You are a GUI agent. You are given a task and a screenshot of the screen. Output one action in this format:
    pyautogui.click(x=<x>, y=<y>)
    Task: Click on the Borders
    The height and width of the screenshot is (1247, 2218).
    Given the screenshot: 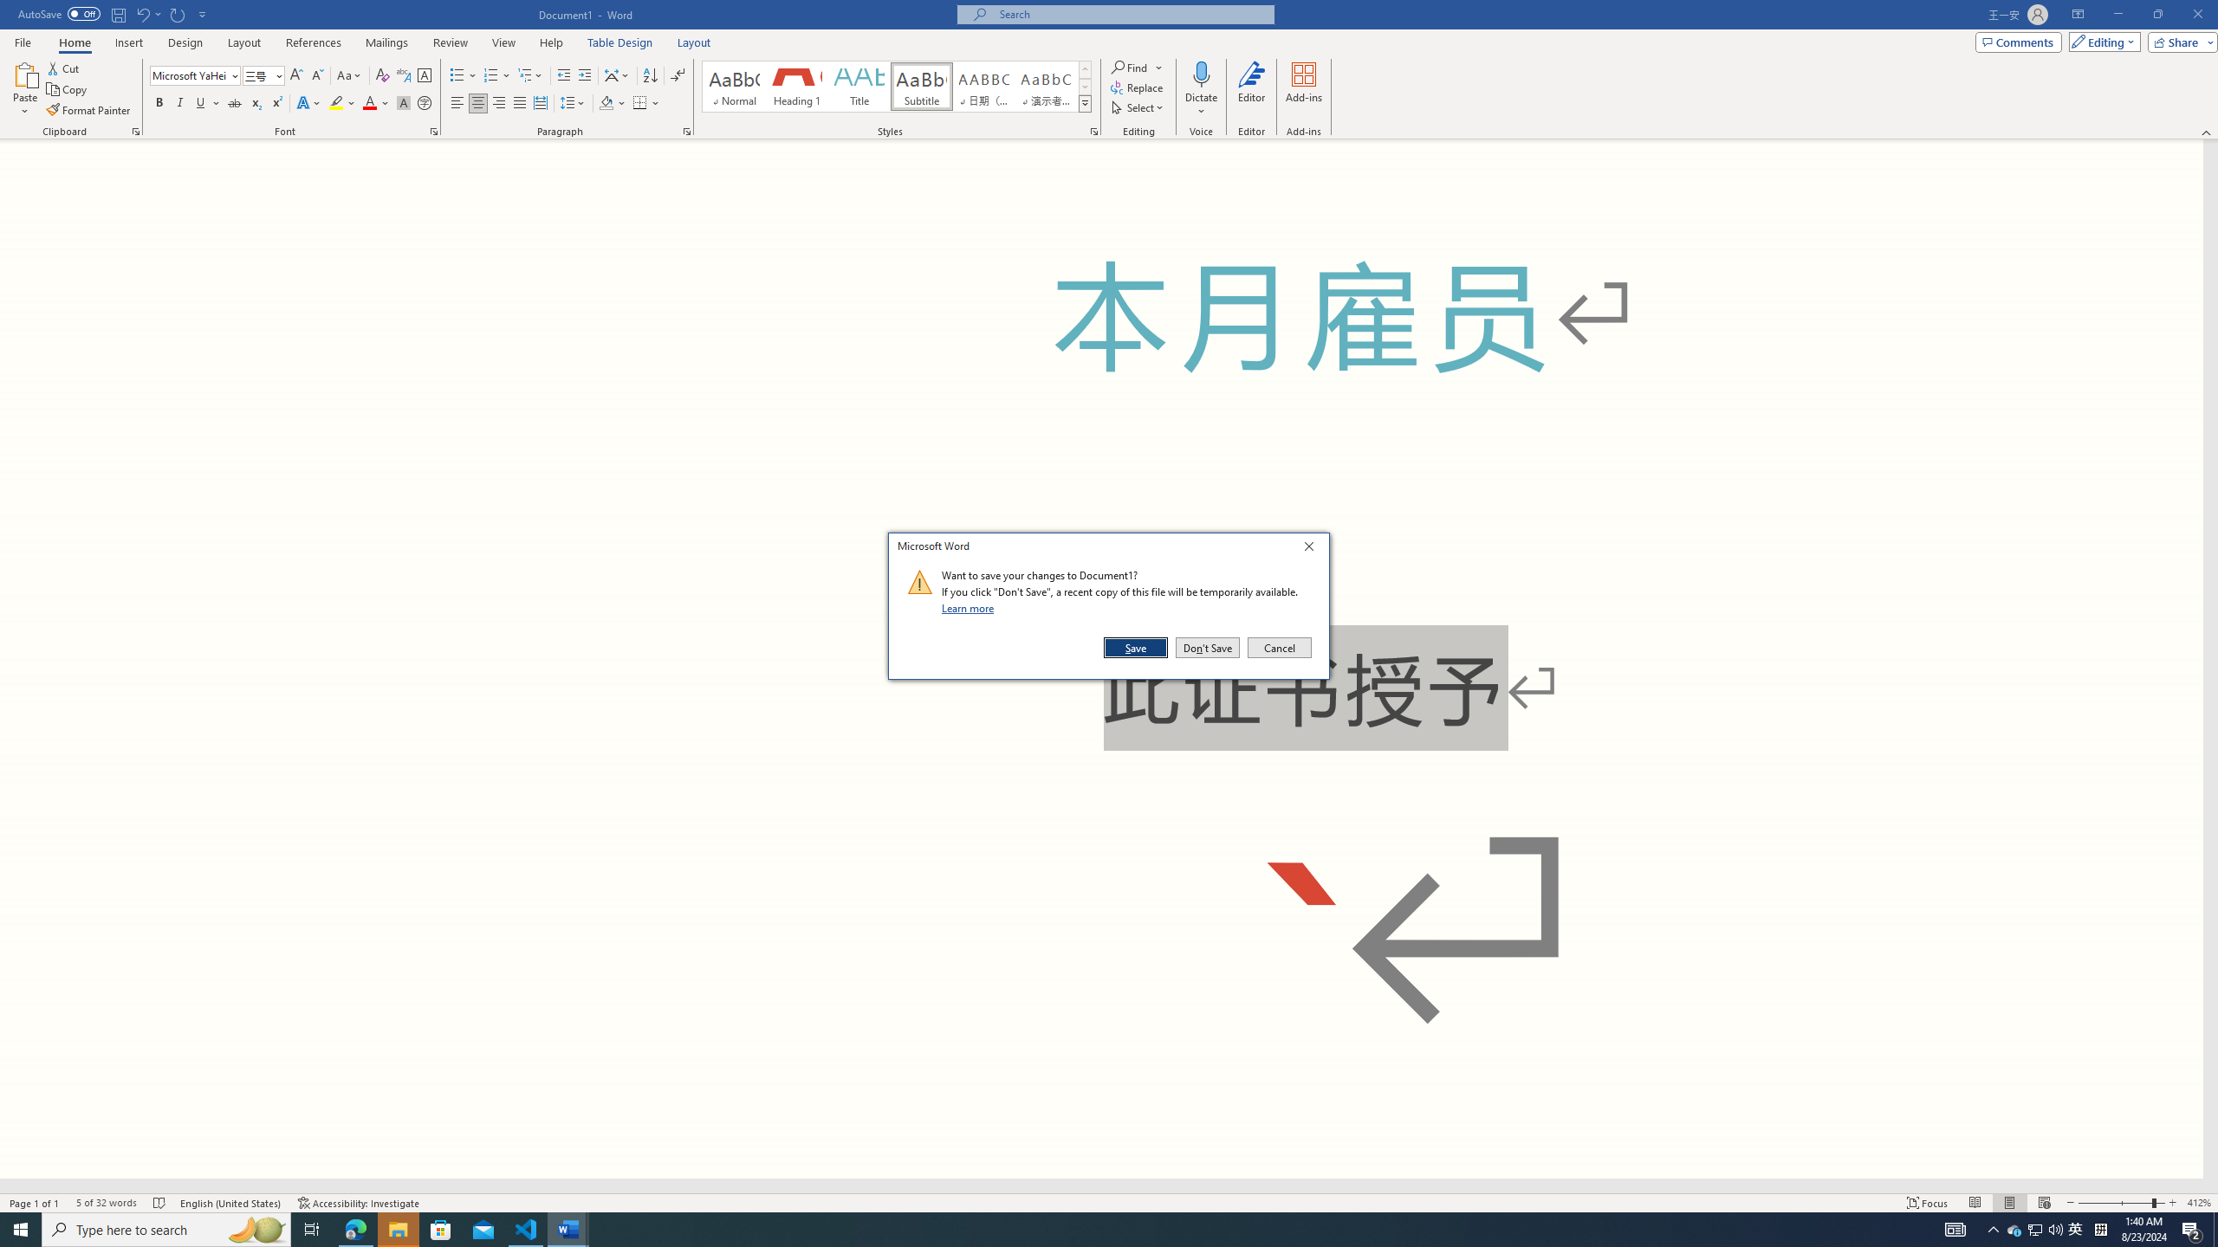 What is the action you would take?
    pyautogui.click(x=646, y=104)
    